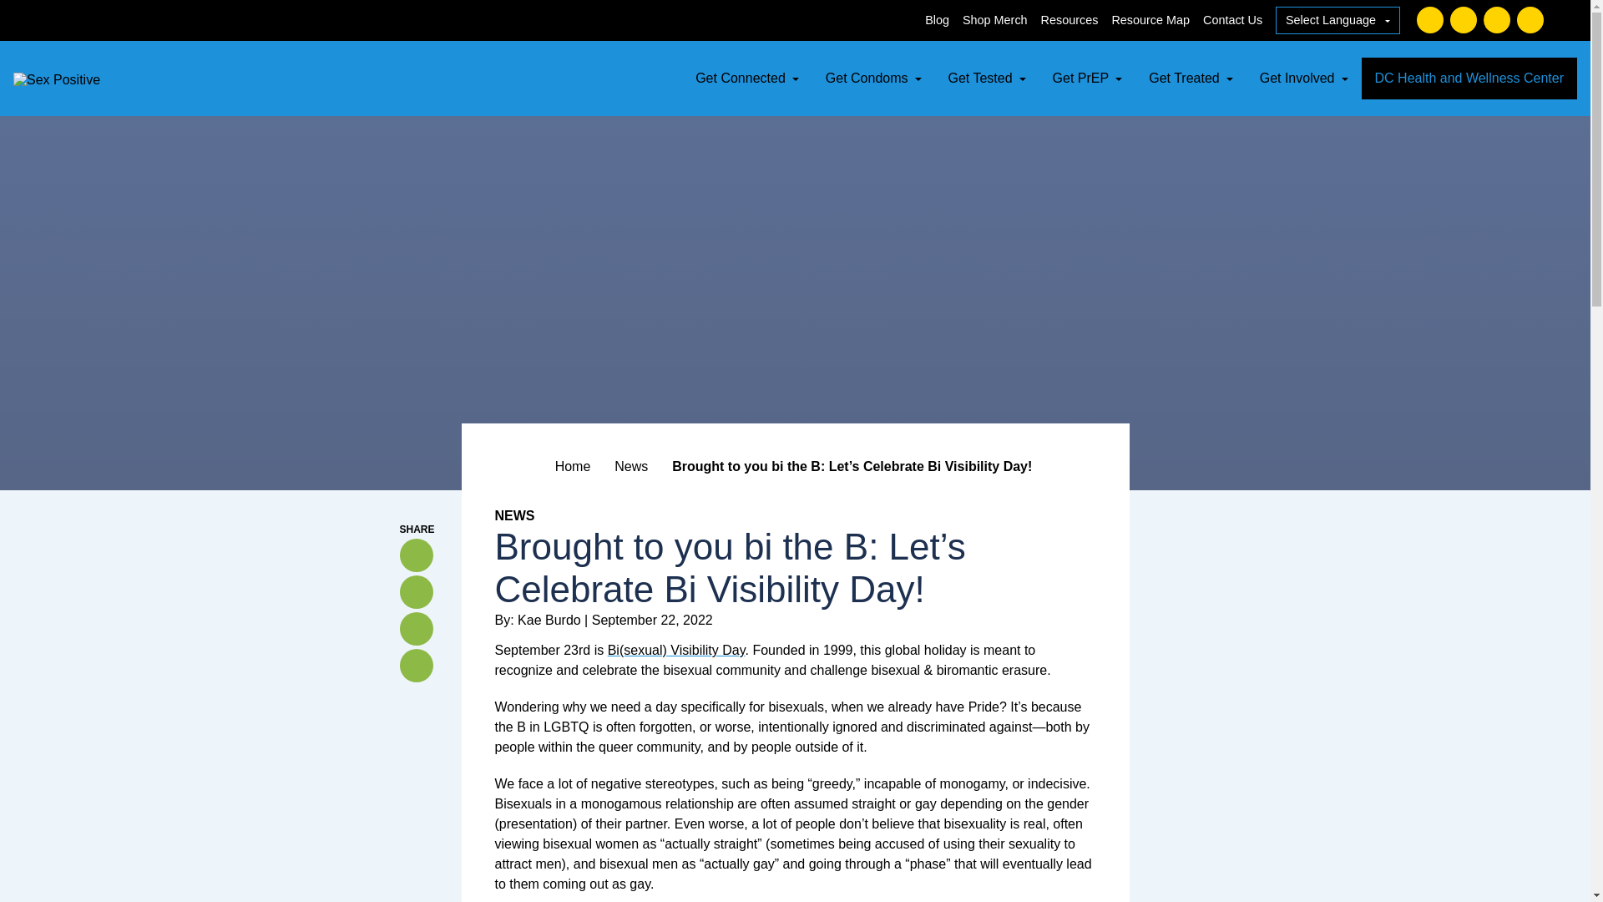  I want to click on Blog, so click(937, 20).